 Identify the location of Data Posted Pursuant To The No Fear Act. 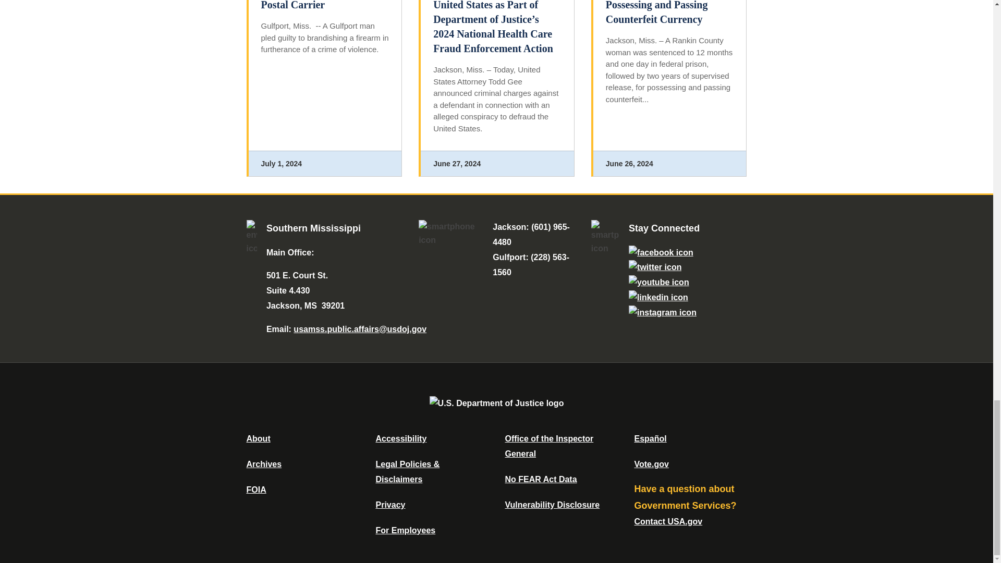
(540, 479).